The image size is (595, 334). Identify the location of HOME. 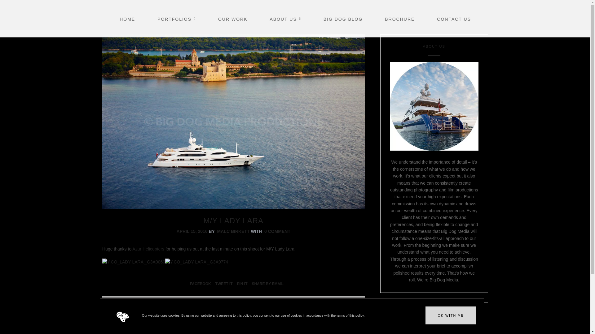
(134, 19).